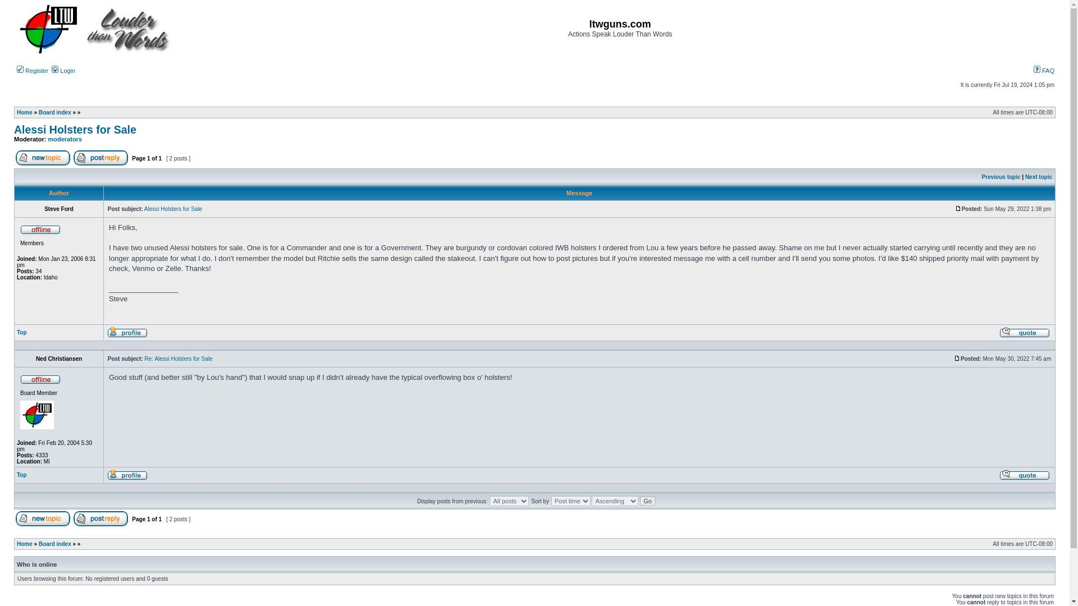 The width and height of the screenshot is (1078, 606). Describe the element at coordinates (43, 518) in the screenshot. I see `Post new topic` at that location.